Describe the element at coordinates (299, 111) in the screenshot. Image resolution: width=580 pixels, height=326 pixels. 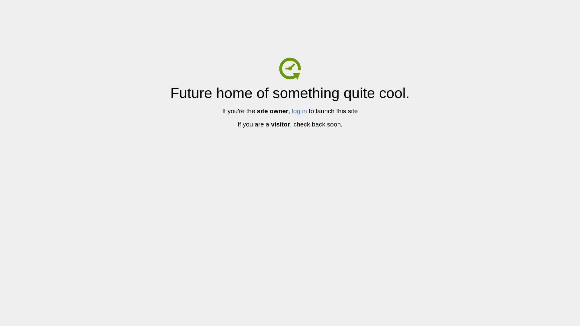
I see `log in` at that location.